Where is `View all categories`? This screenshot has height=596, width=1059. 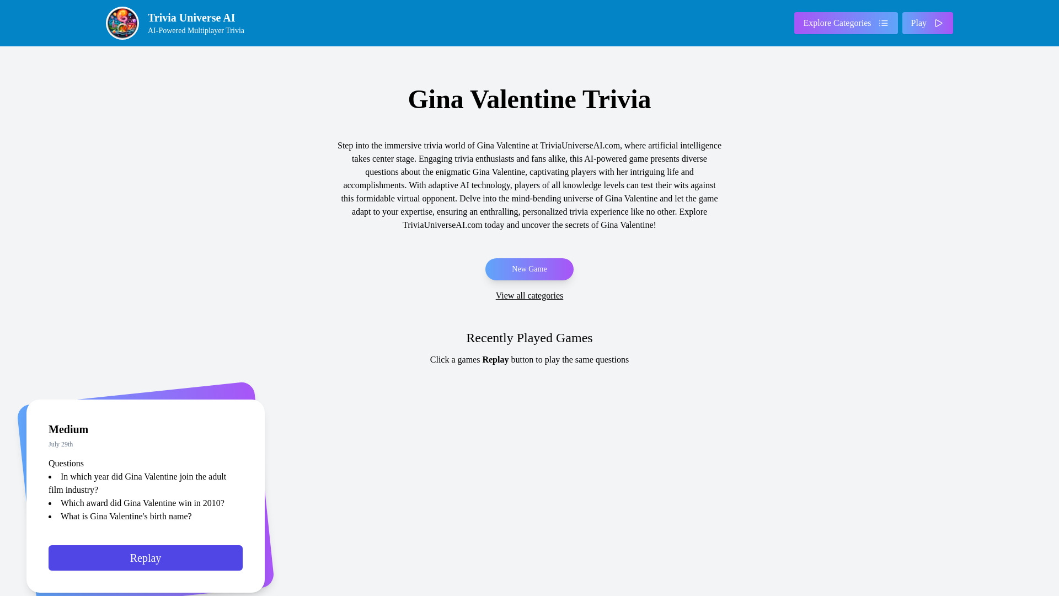 View all categories is located at coordinates (529, 295).